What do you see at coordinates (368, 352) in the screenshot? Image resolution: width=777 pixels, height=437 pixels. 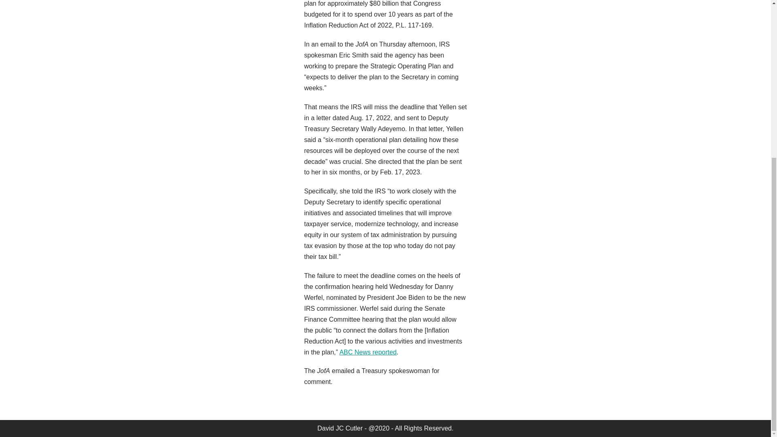 I see `ABC News reported` at bounding box center [368, 352].